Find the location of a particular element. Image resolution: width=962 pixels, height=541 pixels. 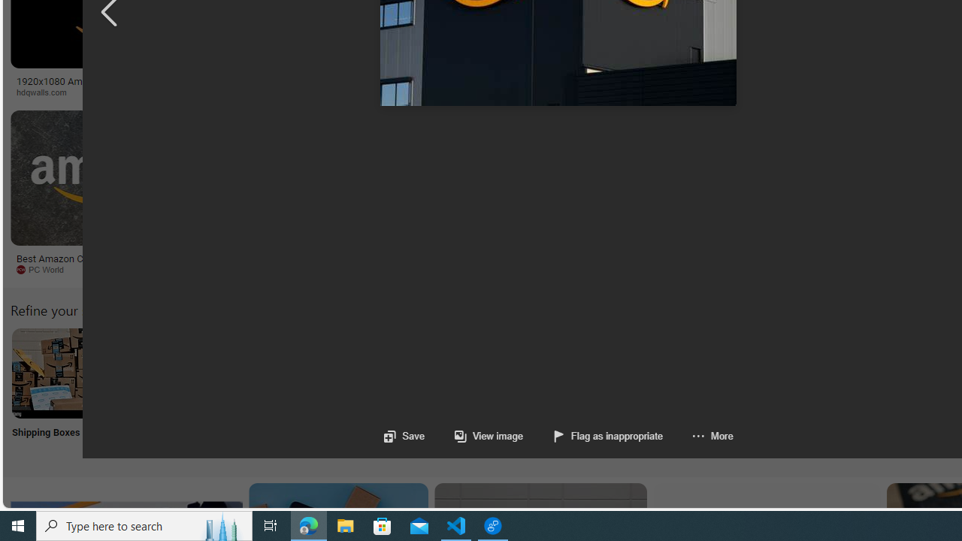

Long Island Press is located at coordinates (785, 92).